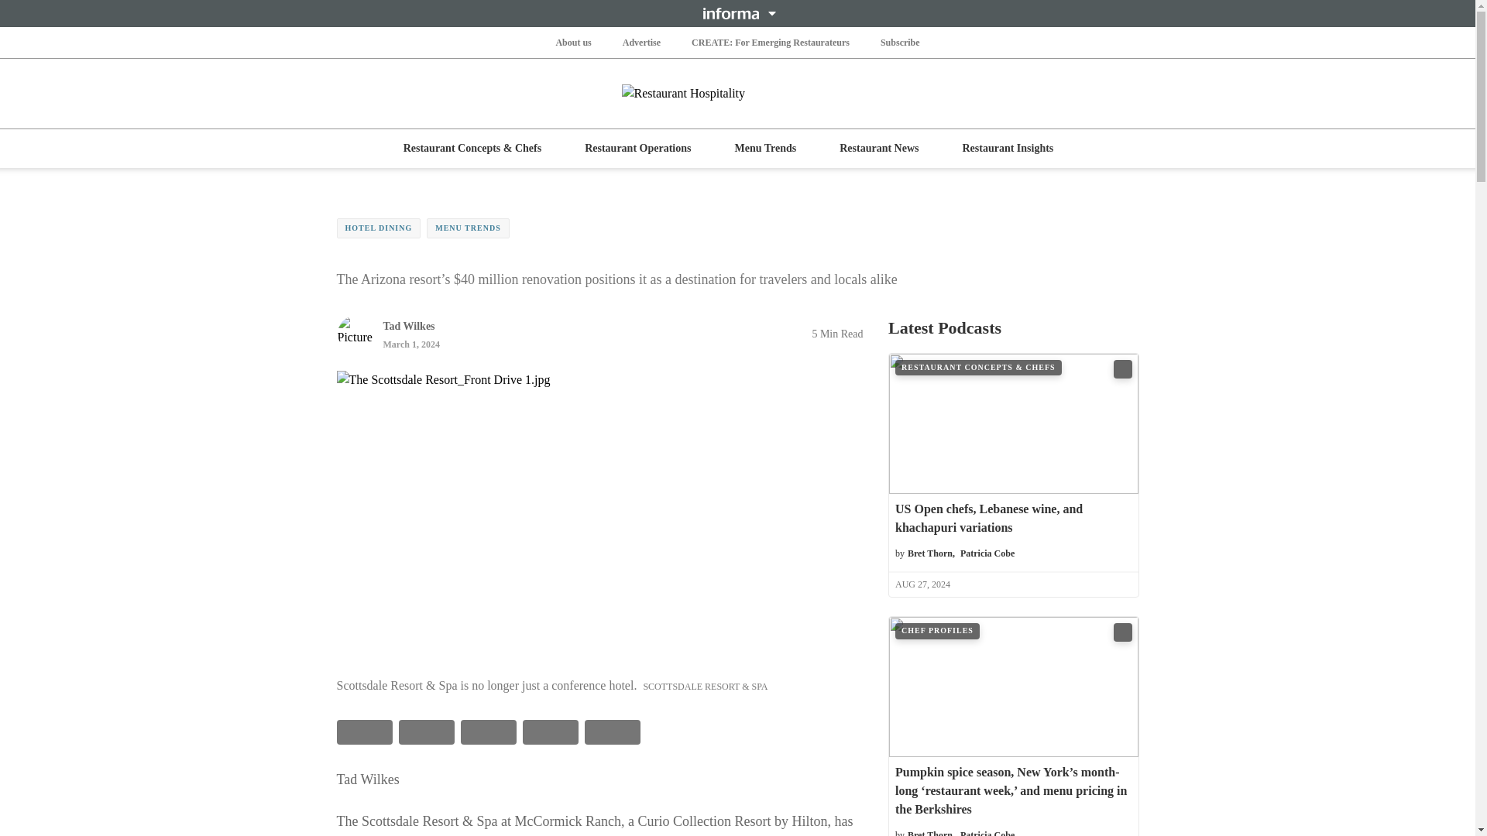 This screenshot has width=1487, height=836. I want to click on Advertise, so click(641, 42).